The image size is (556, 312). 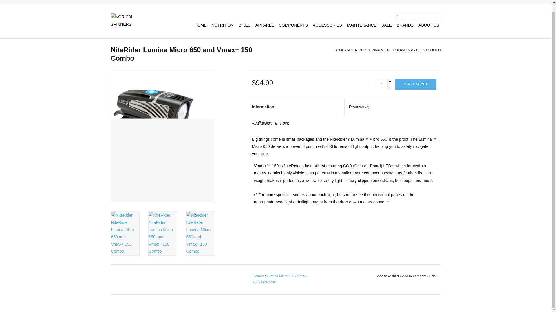 I want to click on HOME, so click(x=201, y=25).